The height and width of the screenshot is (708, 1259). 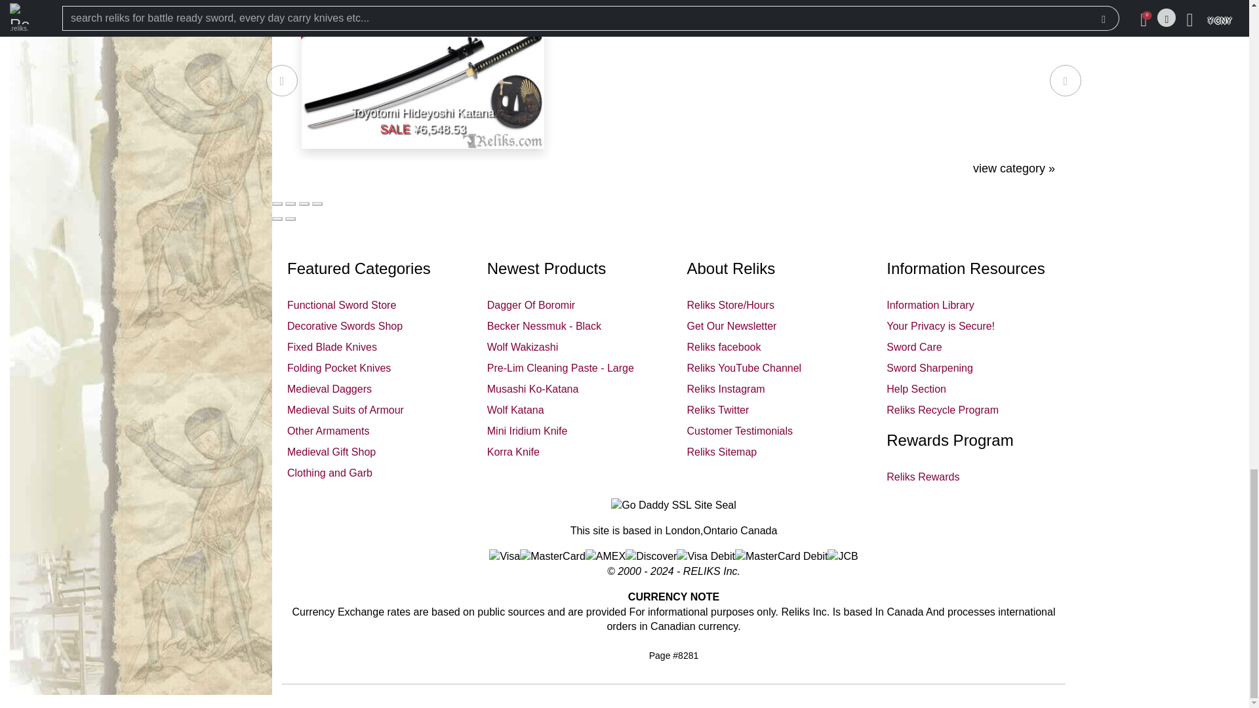 What do you see at coordinates (329, 473) in the screenshot?
I see `Clothing and Garb` at bounding box center [329, 473].